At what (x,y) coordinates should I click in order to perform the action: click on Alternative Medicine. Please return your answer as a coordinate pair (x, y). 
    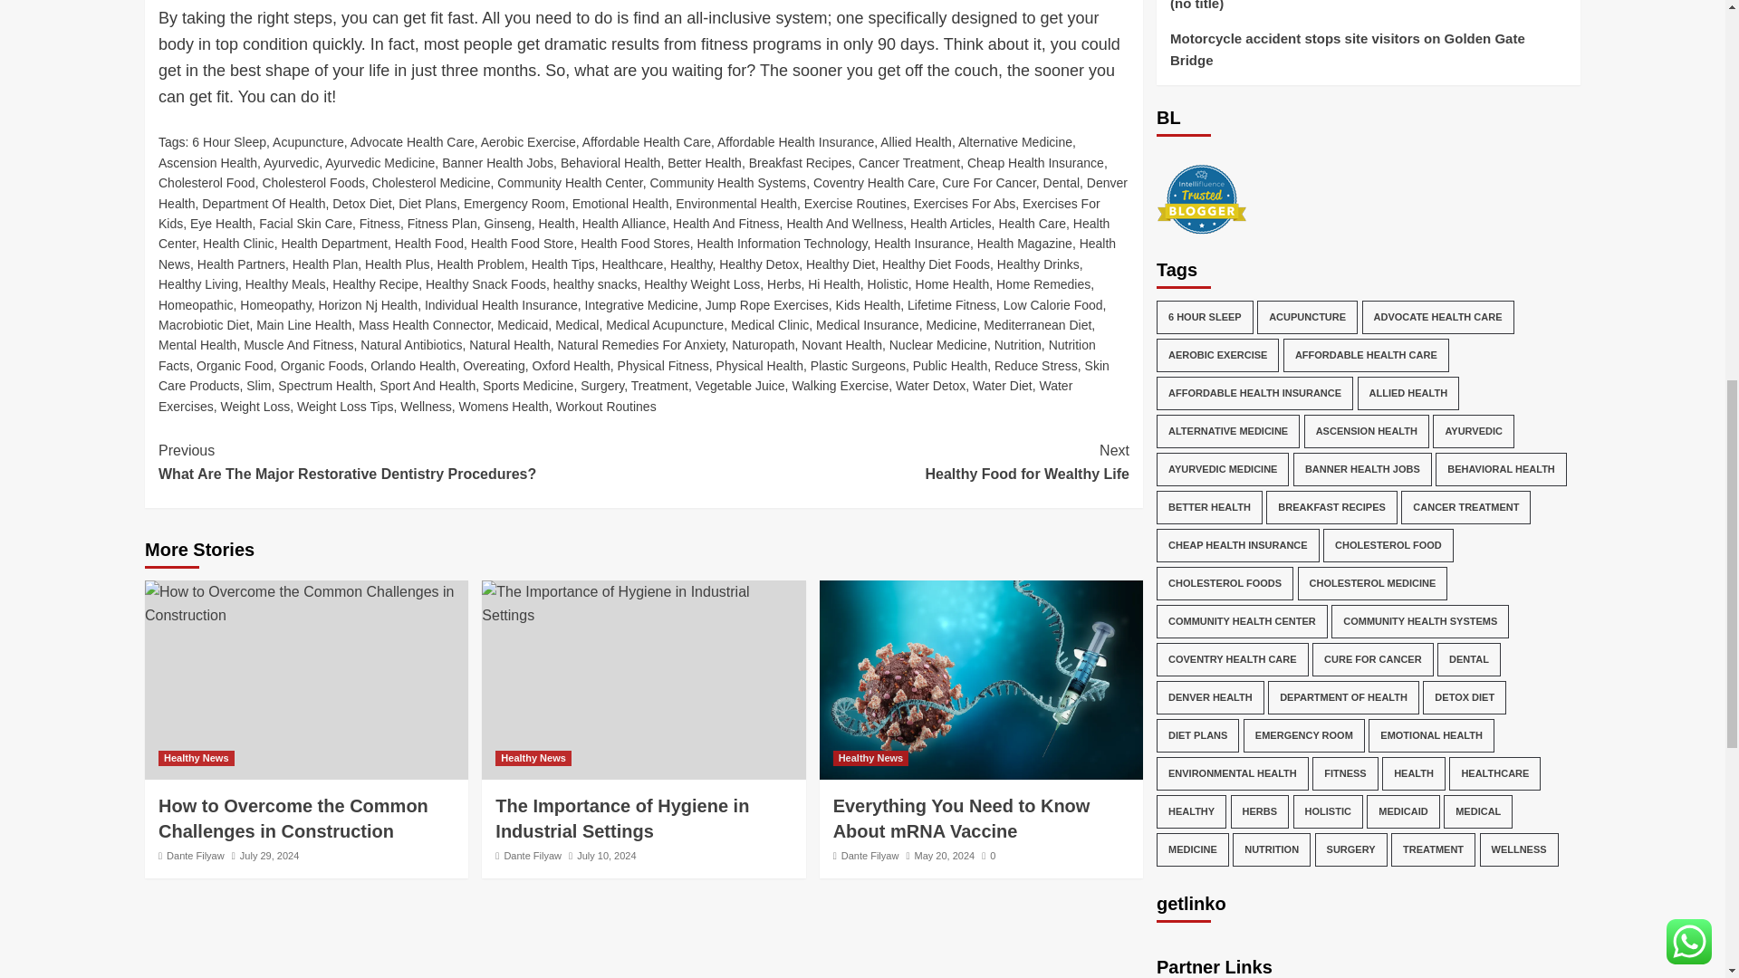
    Looking at the image, I should click on (1014, 142).